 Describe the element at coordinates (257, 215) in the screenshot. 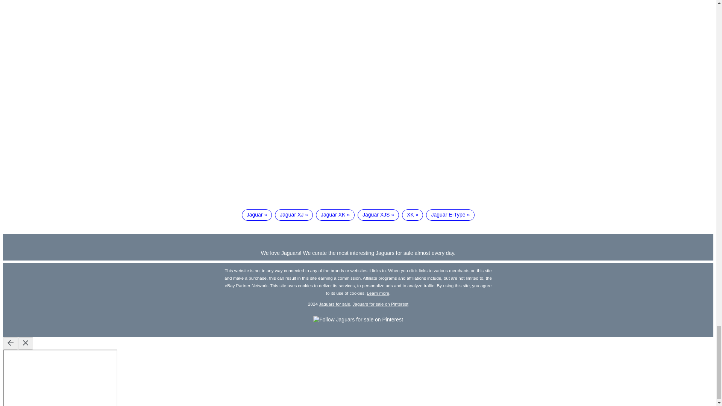

I see `Jaguar` at that location.